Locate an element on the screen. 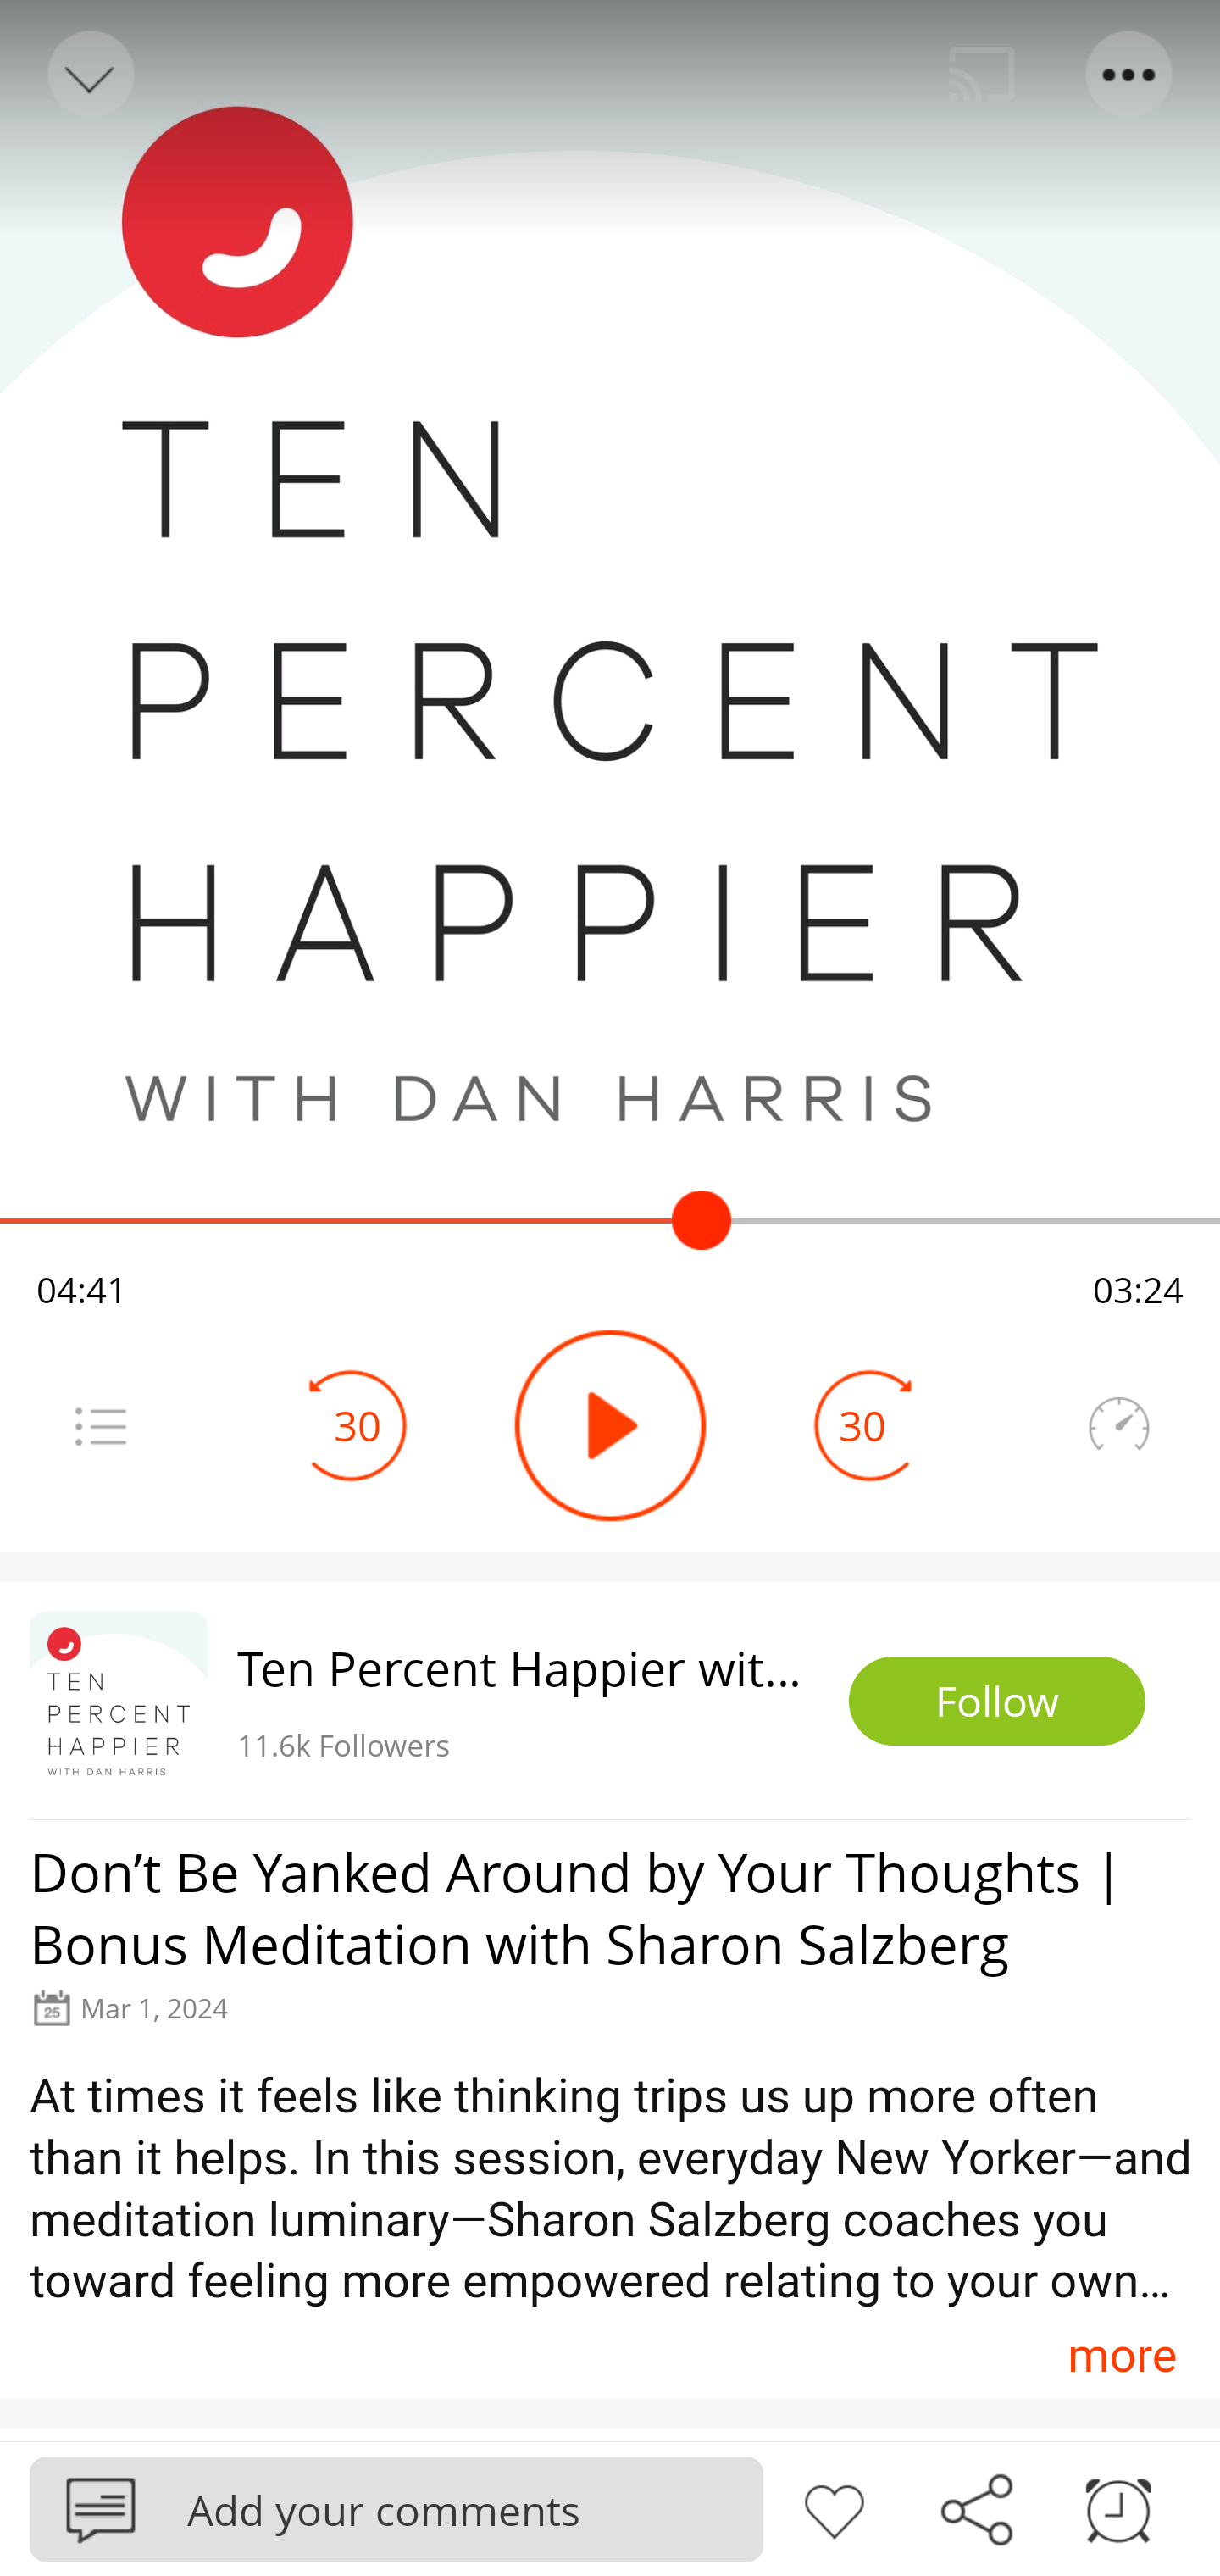 This screenshot has width=1220, height=2576. Follow is located at coordinates (997, 1702).